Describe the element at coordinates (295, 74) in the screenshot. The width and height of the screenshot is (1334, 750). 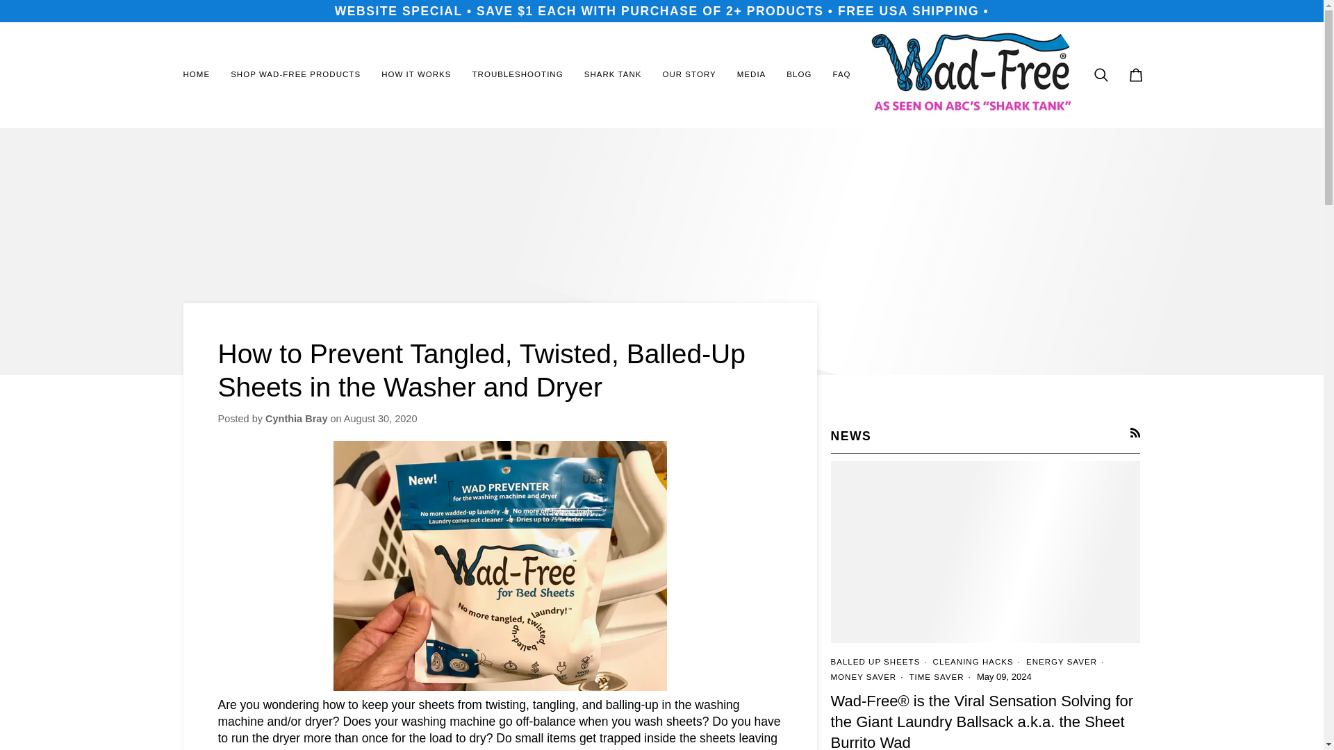
I see `SHOP WAD-FREE PRODUCTS` at that location.